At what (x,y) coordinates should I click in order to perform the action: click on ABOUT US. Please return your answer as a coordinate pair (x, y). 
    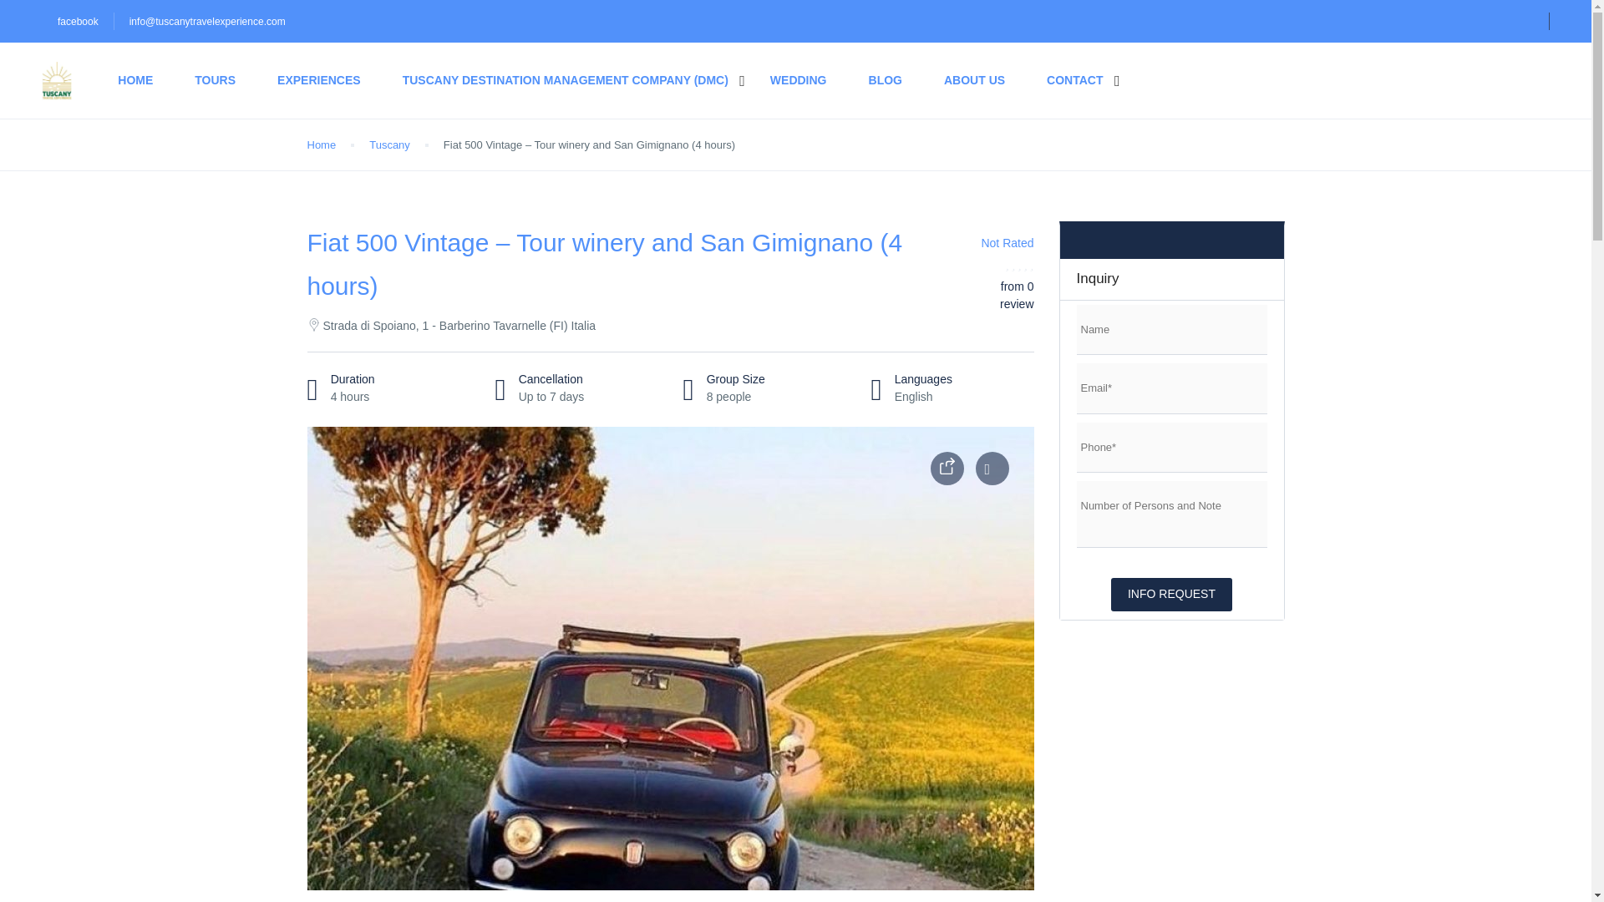
    Looking at the image, I should click on (974, 80).